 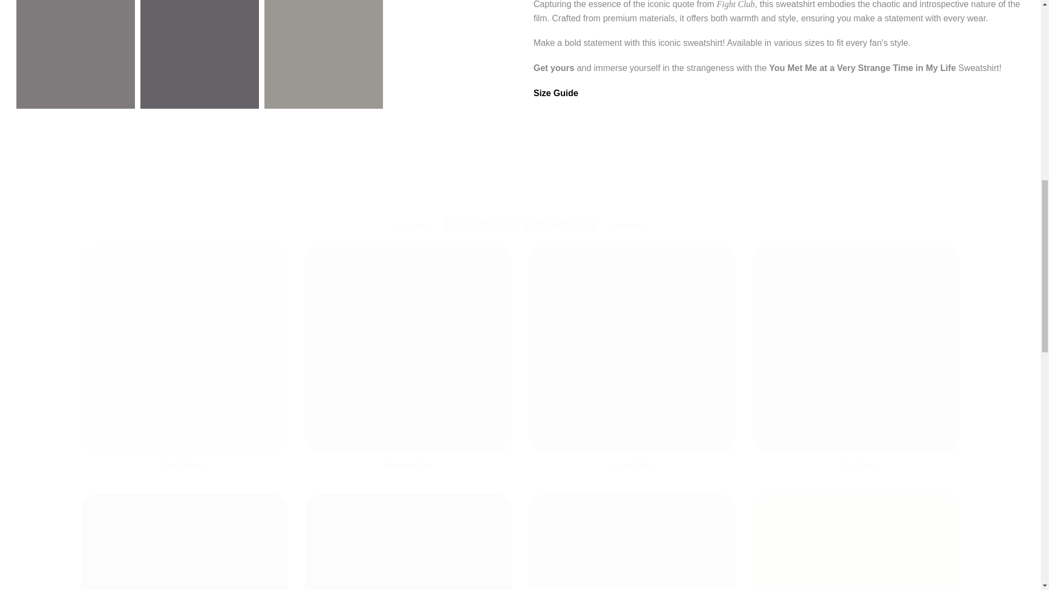 What do you see at coordinates (185, 465) in the screenshot?
I see `Best Sellers` at bounding box center [185, 465].